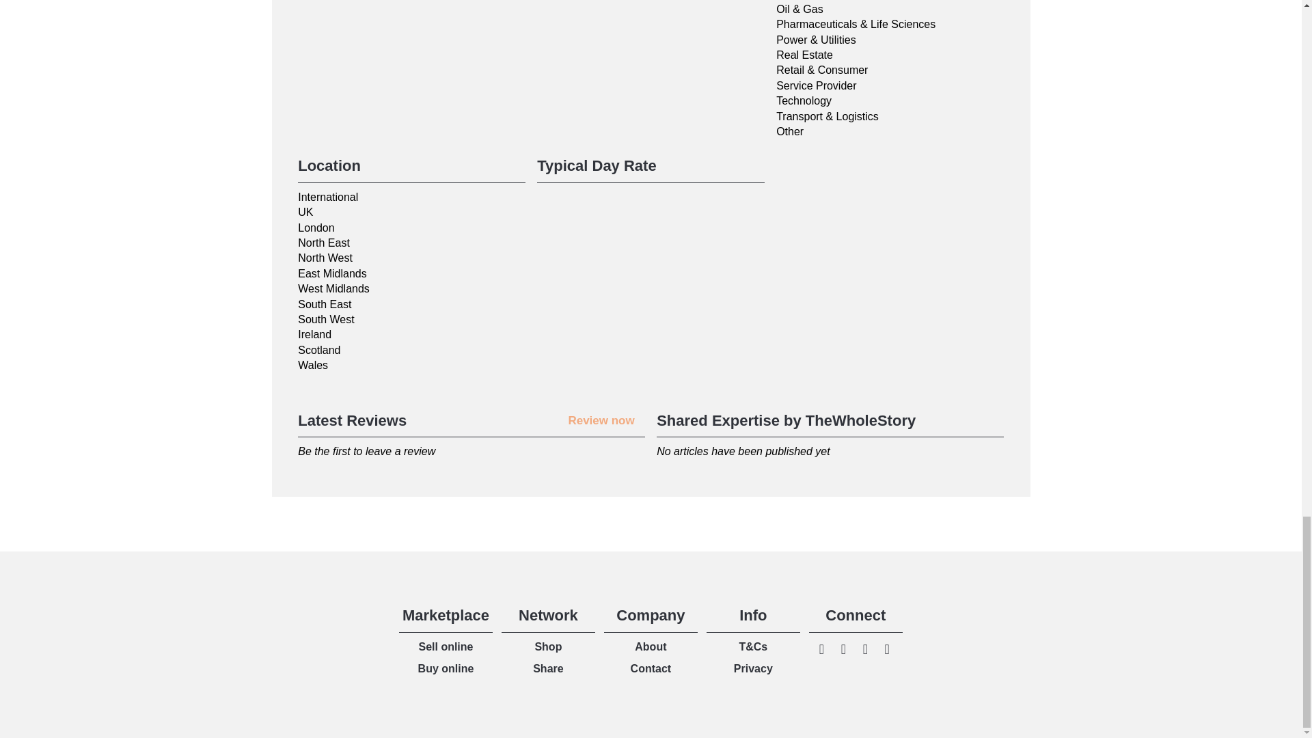 This screenshot has width=1312, height=738. What do you see at coordinates (446, 668) in the screenshot?
I see `Buy online` at bounding box center [446, 668].